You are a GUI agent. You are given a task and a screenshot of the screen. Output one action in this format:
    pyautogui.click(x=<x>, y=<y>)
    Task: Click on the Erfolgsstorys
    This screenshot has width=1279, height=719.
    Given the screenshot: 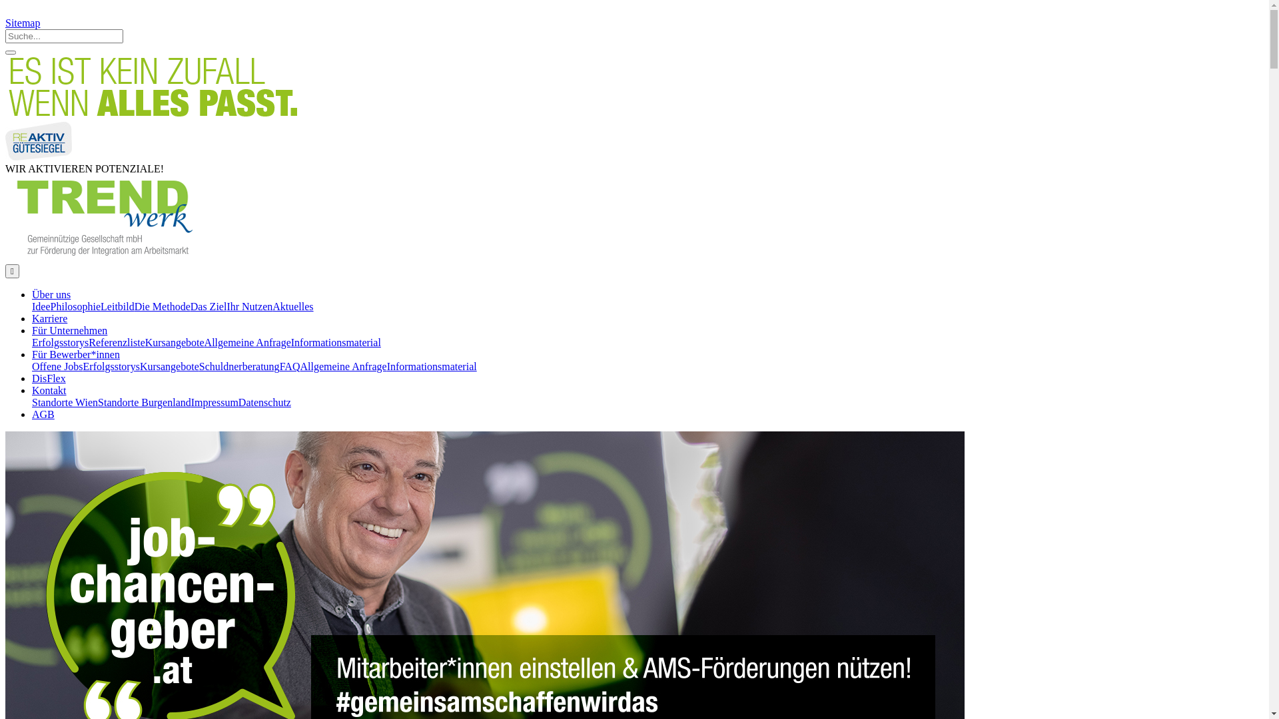 What is the action you would take?
    pyautogui.click(x=112, y=366)
    